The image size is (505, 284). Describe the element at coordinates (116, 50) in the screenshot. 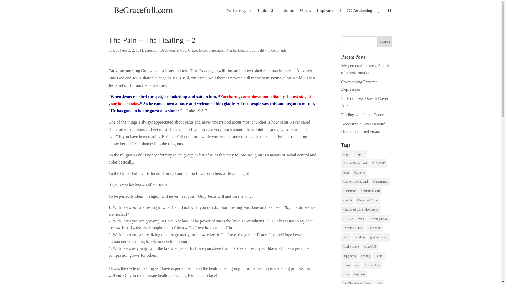

I see `Posts by Bob` at that location.